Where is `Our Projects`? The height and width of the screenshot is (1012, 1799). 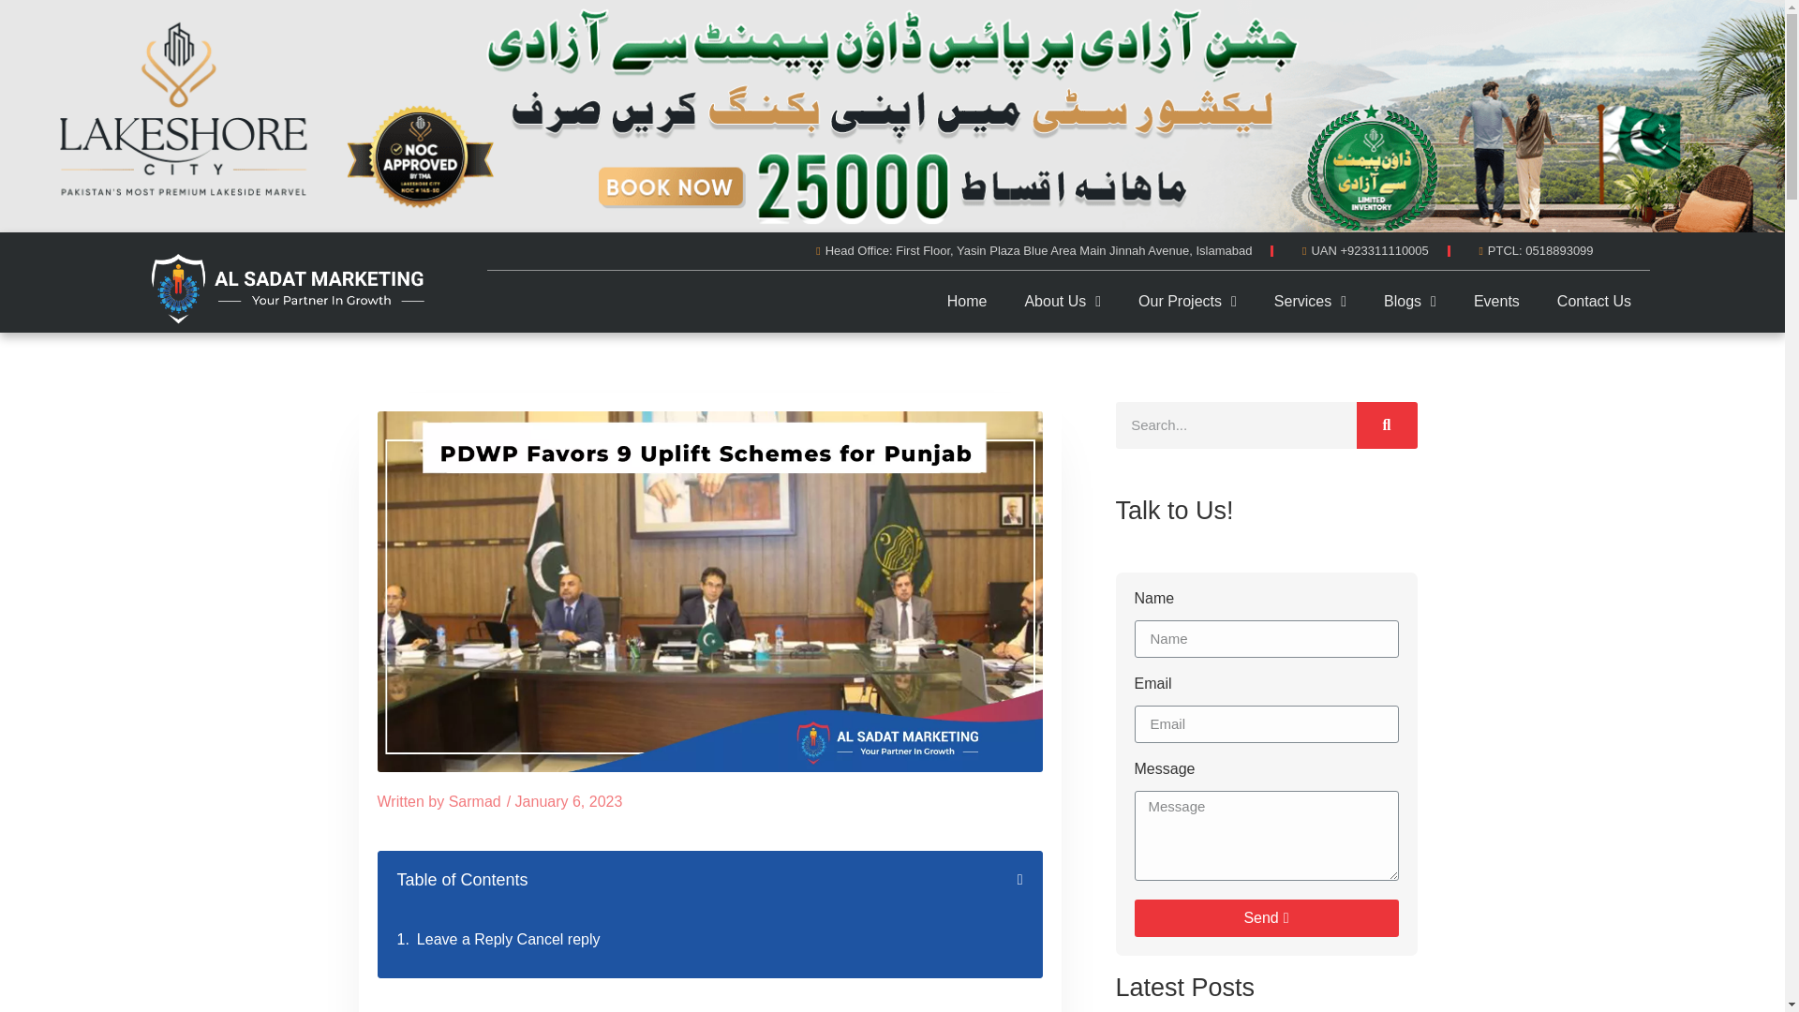 Our Projects is located at coordinates (1188, 335).